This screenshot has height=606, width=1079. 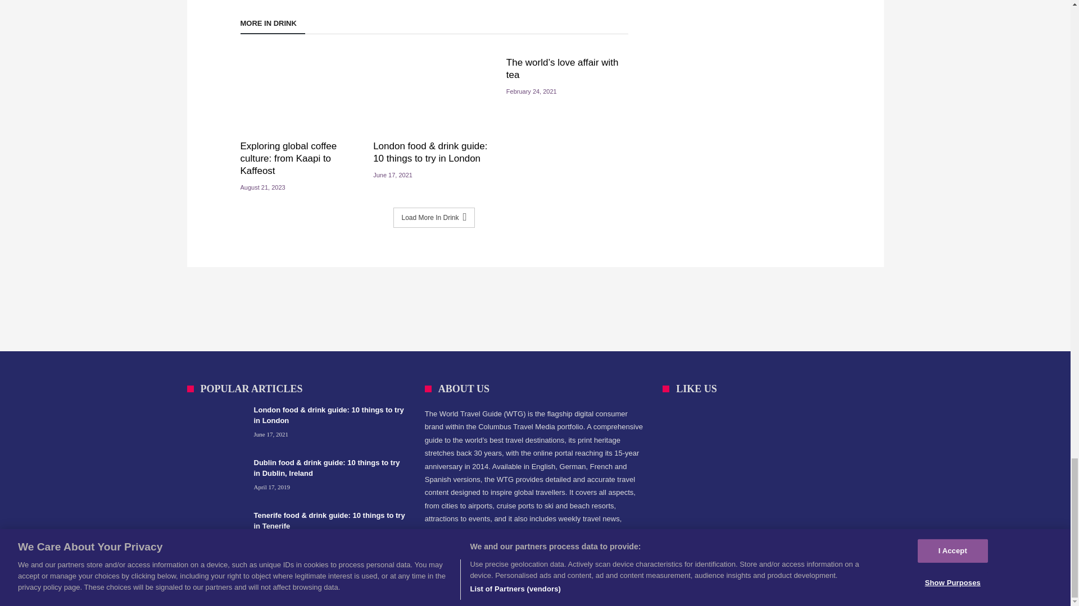 I want to click on Exploring global coffee culture: from Kaapi to Kaffeost, so click(x=301, y=158).